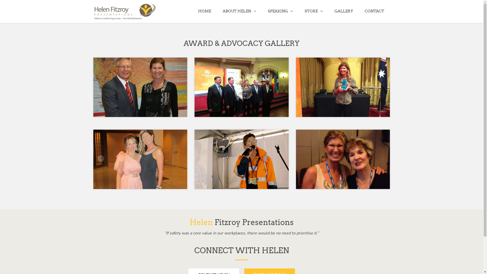 Image resolution: width=487 pixels, height=274 pixels. What do you see at coordinates (140, 159) in the screenshot?
I see `Helen-Fitzroy-Awards5` at bounding box center [140, 159].